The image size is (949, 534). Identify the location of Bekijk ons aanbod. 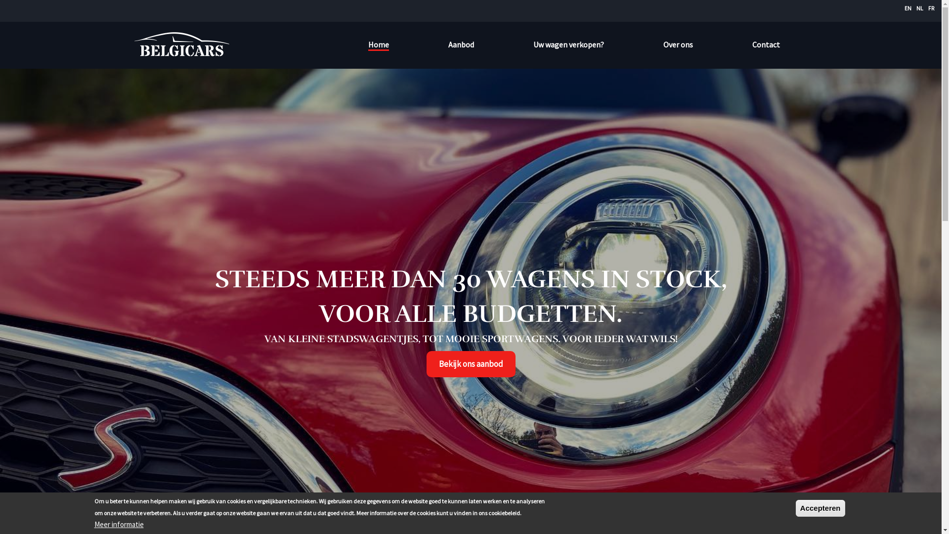
(471, 364).